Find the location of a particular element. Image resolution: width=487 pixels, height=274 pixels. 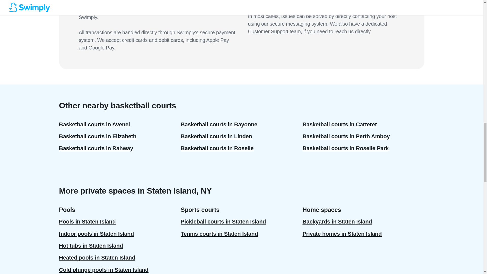

Basketball courts in Rahway is located at coordinates (120, 148).